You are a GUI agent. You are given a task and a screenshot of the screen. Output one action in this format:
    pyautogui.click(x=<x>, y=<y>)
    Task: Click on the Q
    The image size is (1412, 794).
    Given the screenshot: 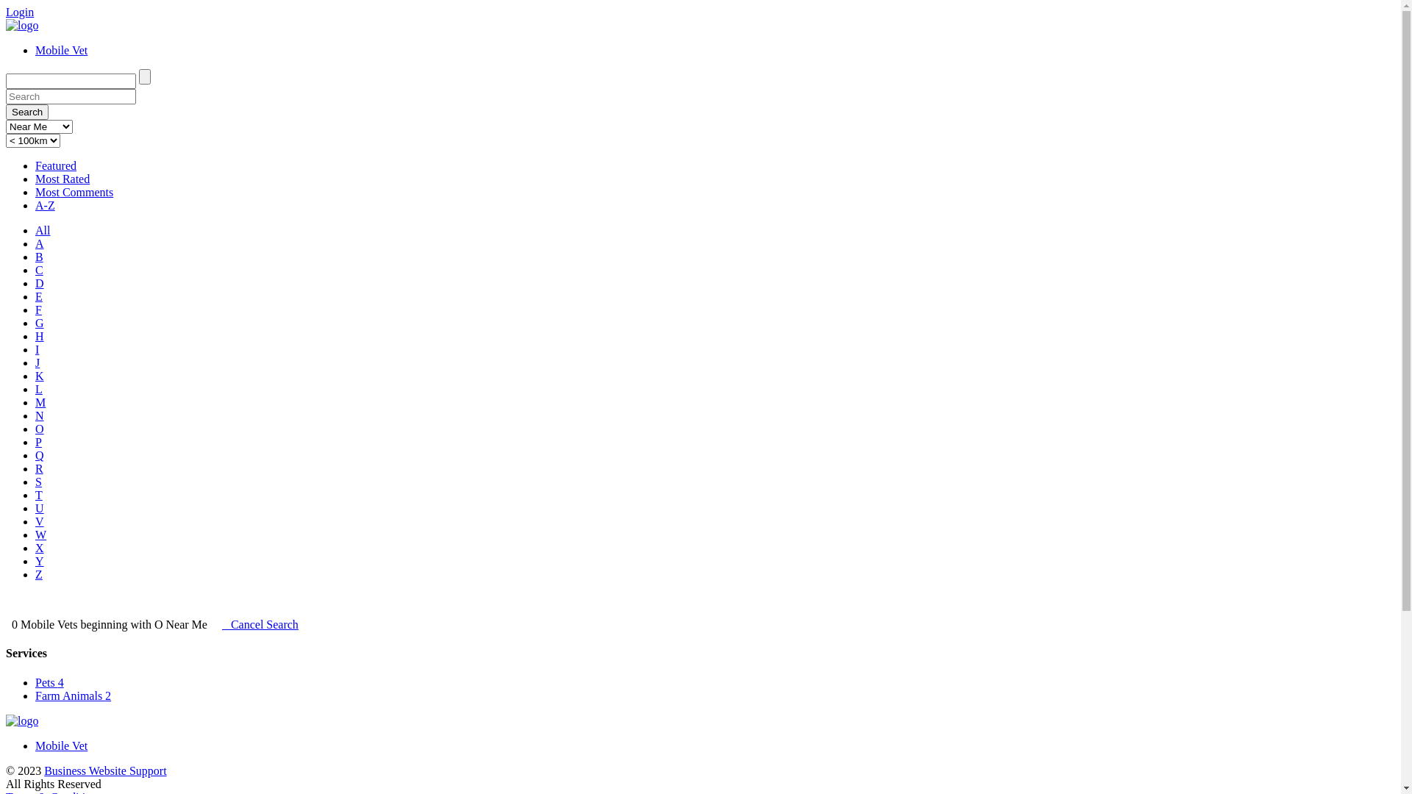 What is the action you would take?
    pyautogui.click(x=40, y=456)
    